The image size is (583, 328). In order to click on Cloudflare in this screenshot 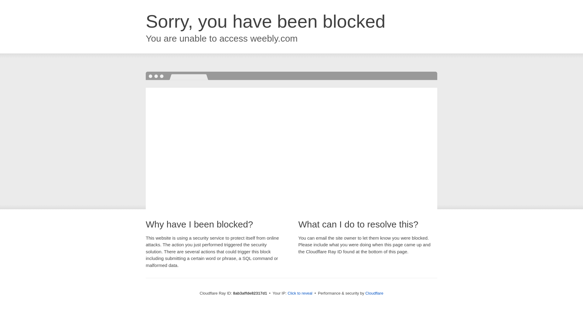, I will do `click(374, 293)`.